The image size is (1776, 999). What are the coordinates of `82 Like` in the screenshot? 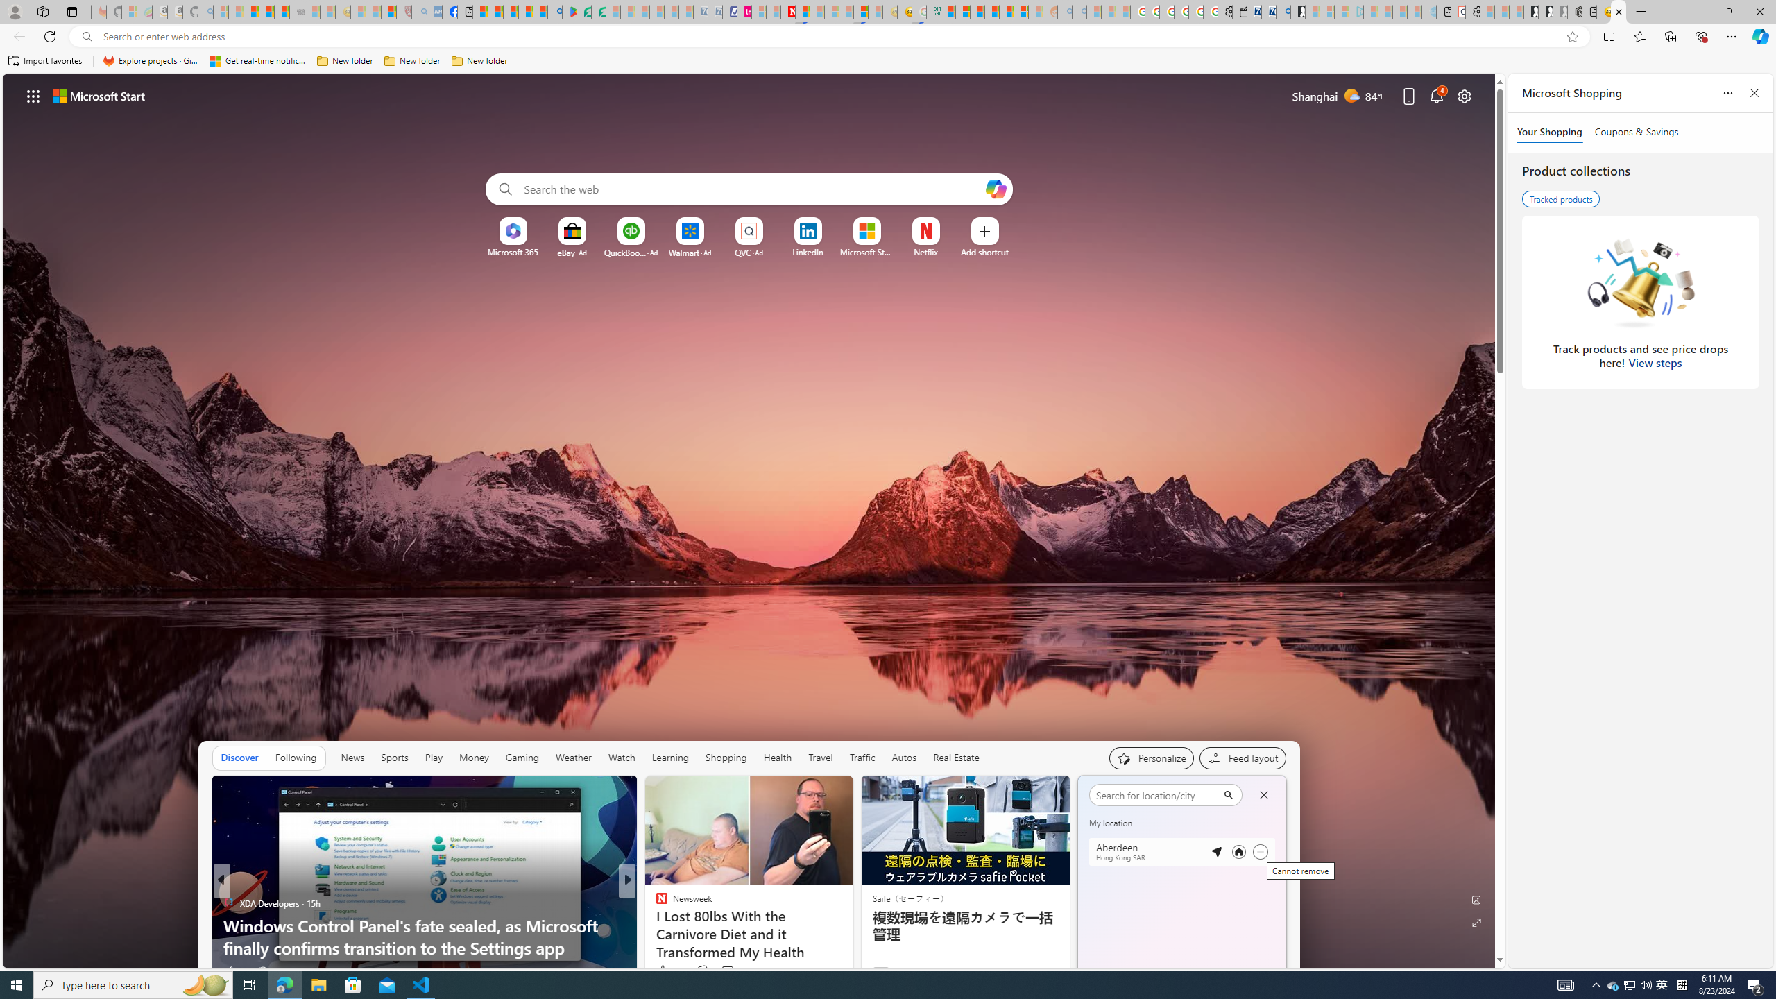 It's located at (663, 971).